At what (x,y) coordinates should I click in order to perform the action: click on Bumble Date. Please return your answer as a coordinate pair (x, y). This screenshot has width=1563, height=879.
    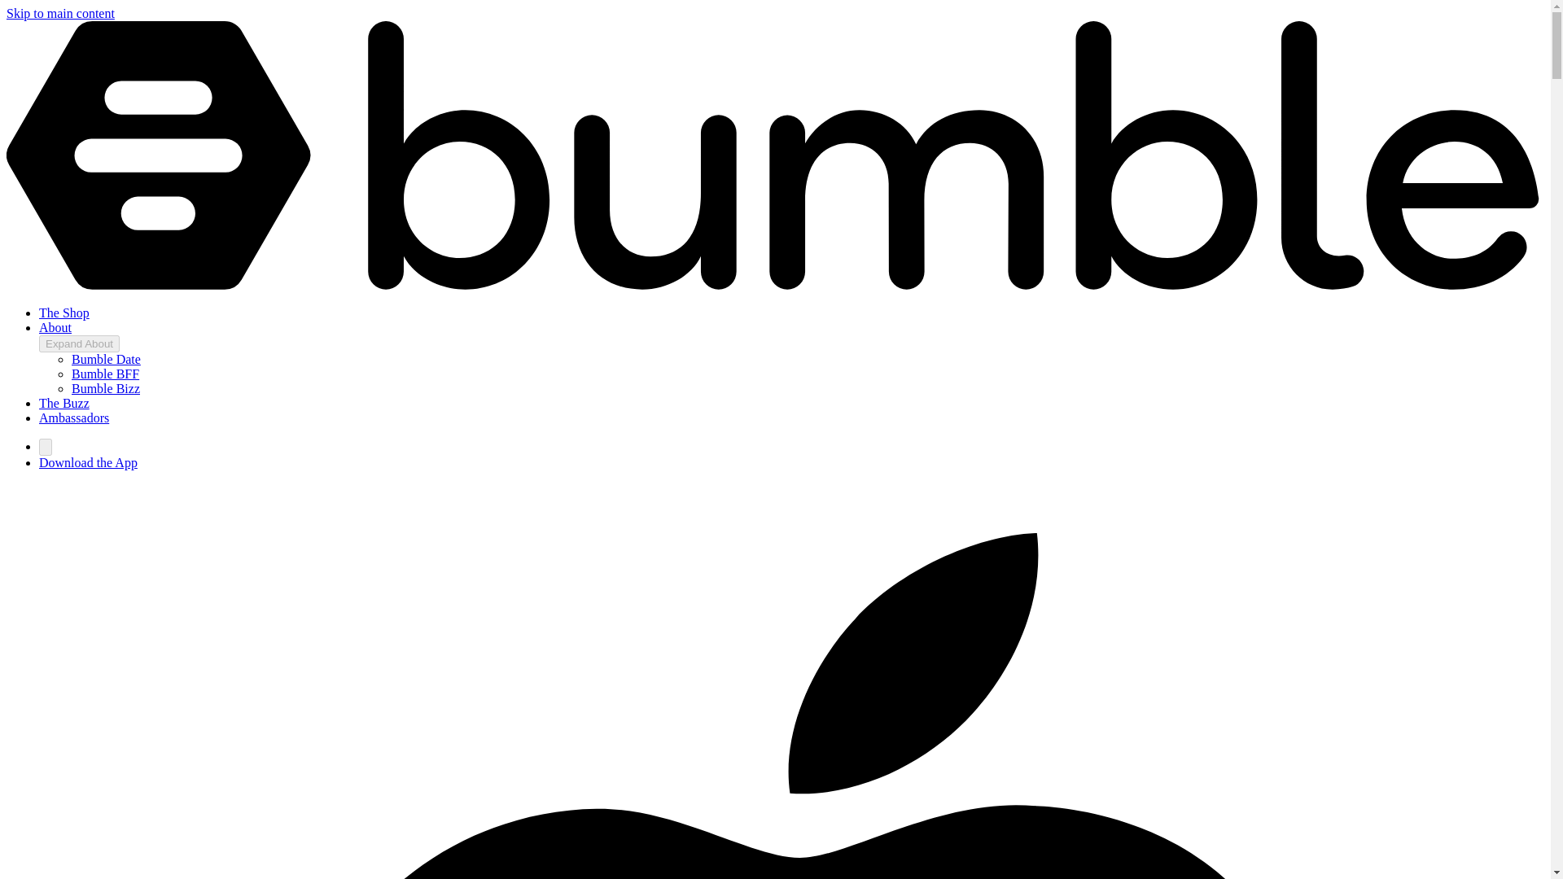
    Looking at the image, I should click on (106, 360).